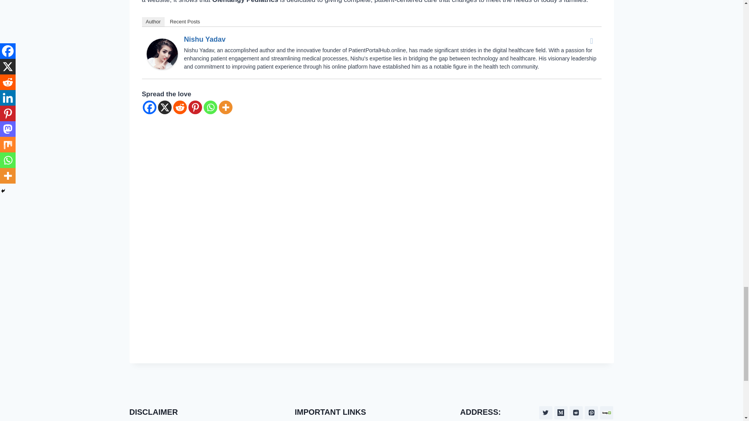 The image size is (749, 421). Describe the element at coordinates (591, 41) in the screenshot. I see `Twitter` at that location.